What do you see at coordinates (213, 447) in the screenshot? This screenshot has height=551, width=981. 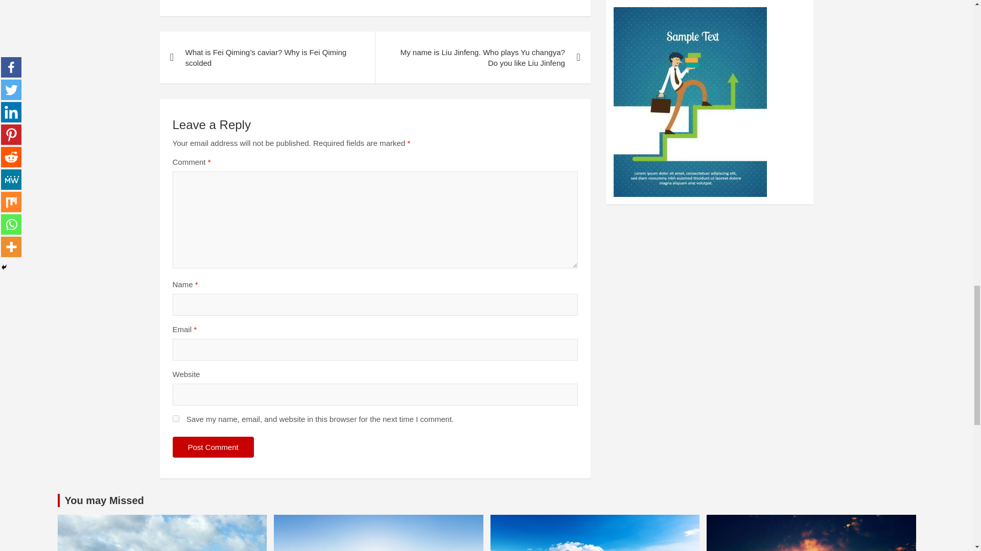 I see `Post Comment` at bounding box center [213, 447].